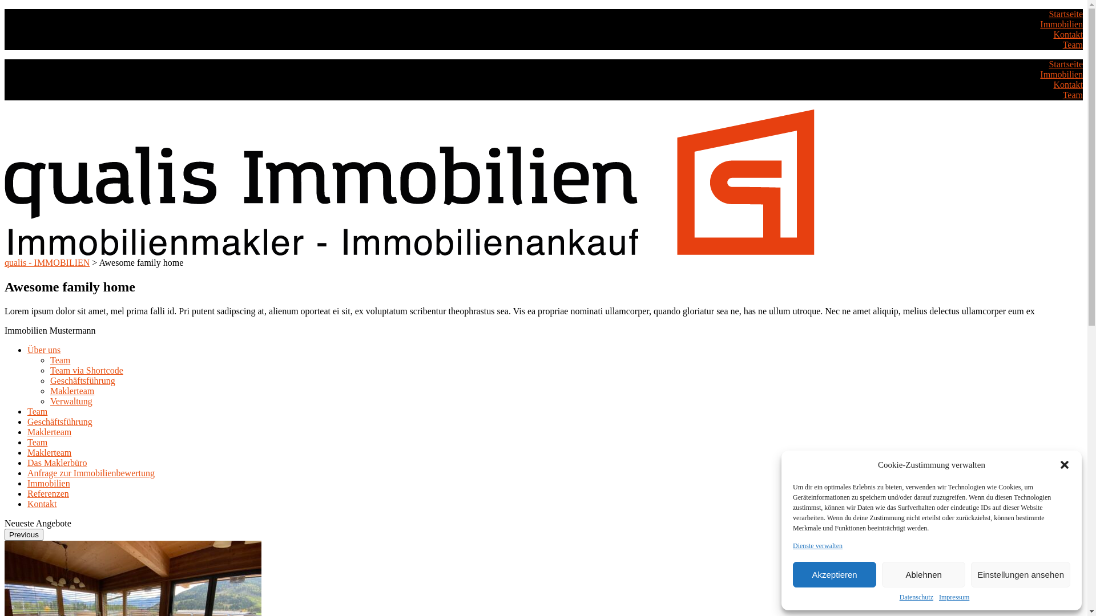  Describe the element at coordinates (71, 402) in the screenshot. I see `Verwaltung` at that location.